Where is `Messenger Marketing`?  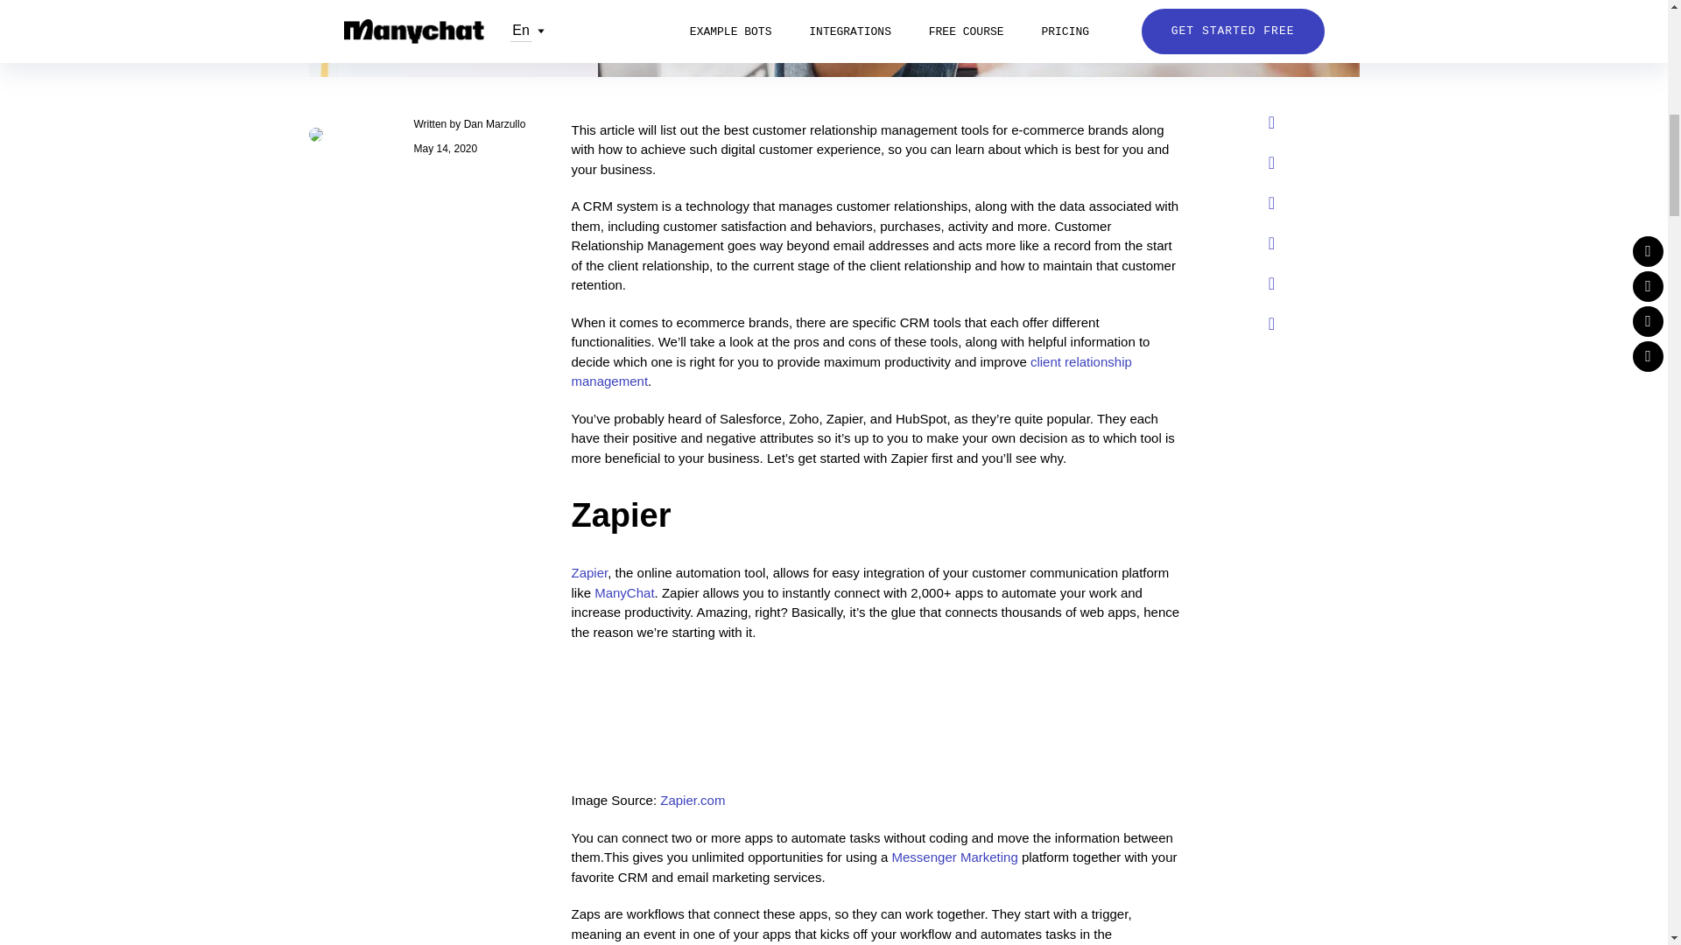 Messenger Marketing is located at coordinates (955, 857).